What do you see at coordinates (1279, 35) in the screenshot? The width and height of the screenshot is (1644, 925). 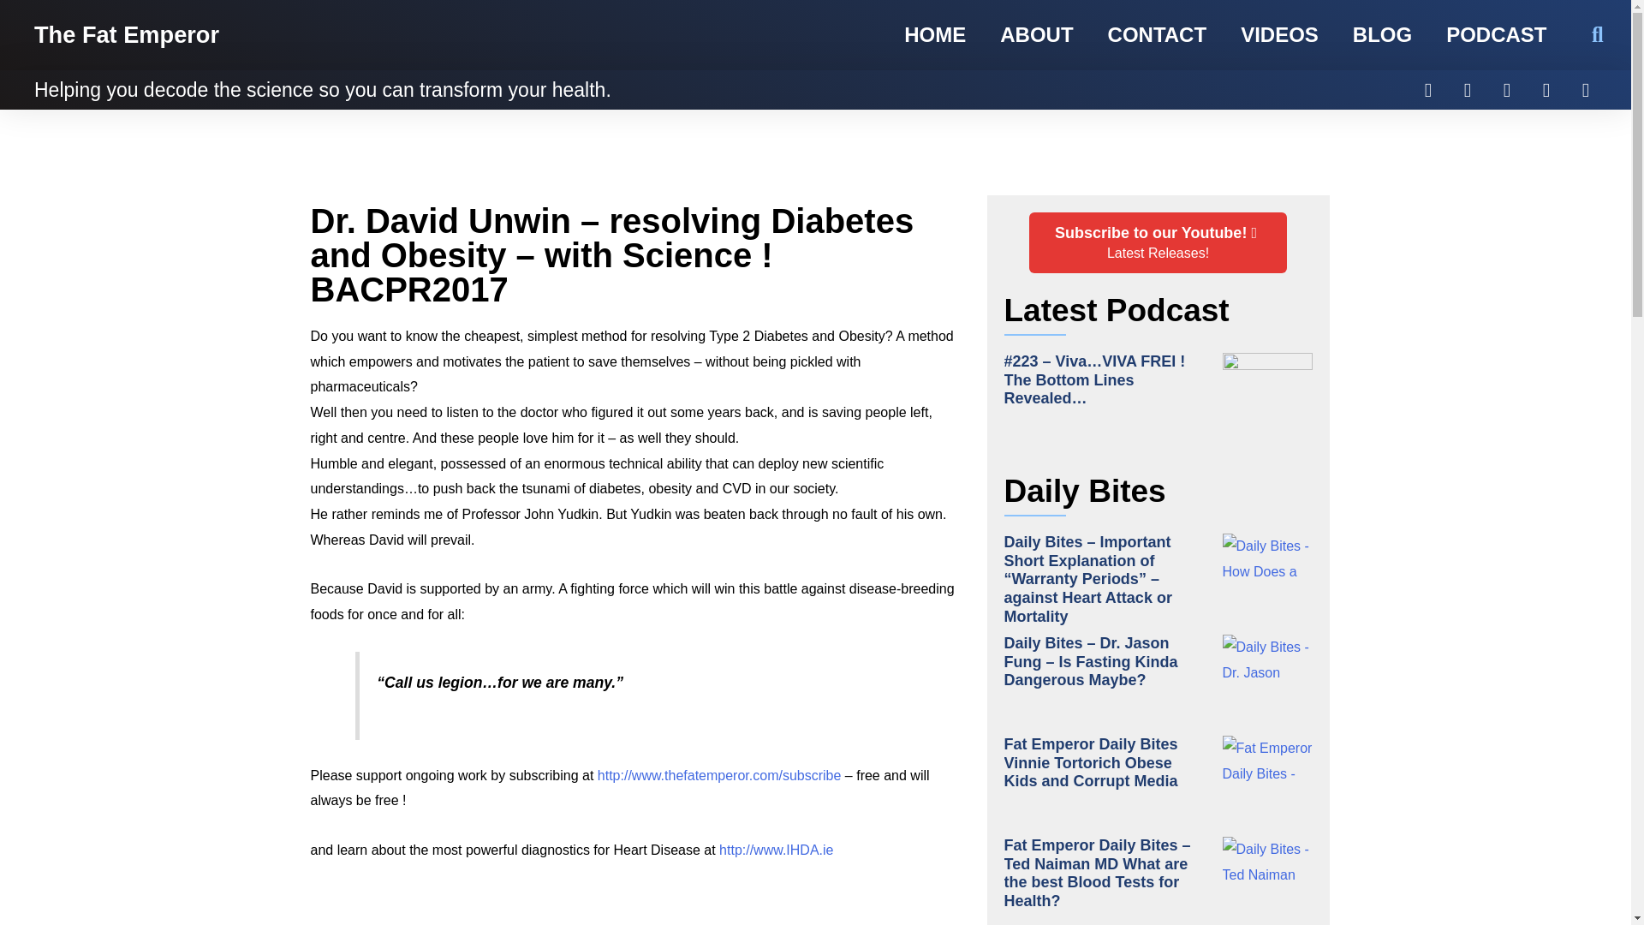 I see `ABOUT` at bounding box center [1279, 35].